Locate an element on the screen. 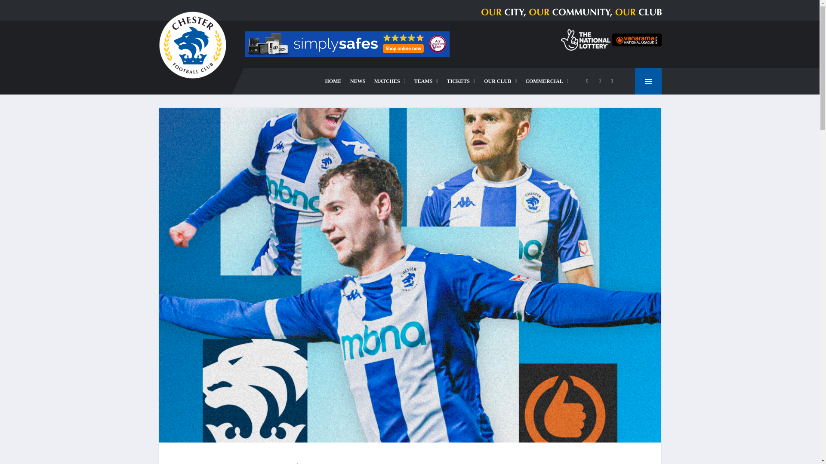  TICKETS is located at coordinates (461, 81).